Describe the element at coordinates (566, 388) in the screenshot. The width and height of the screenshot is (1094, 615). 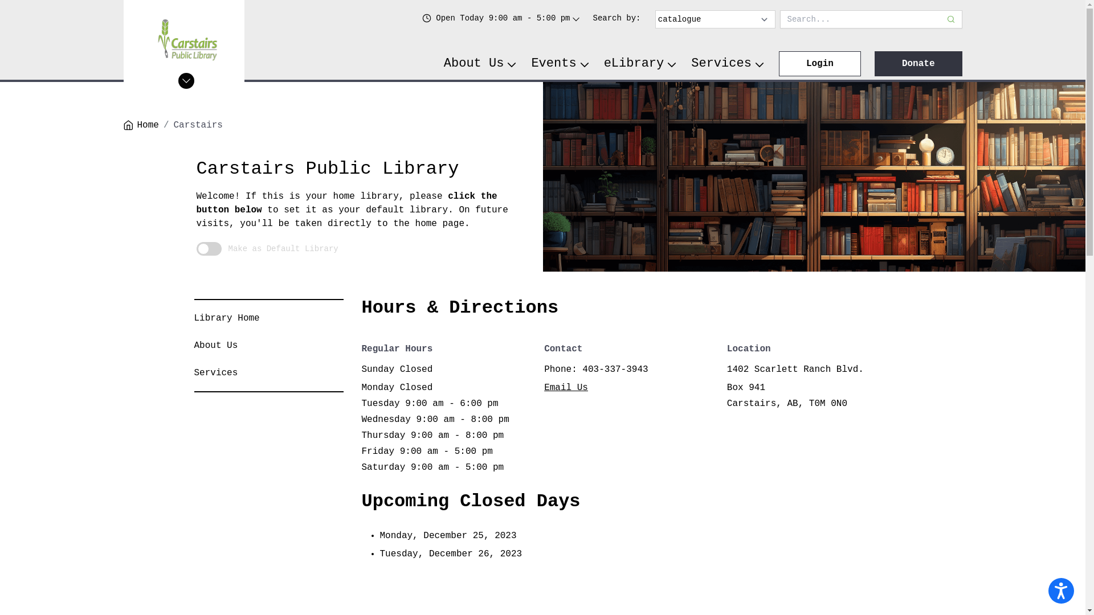
I see `Email Us` at that location.